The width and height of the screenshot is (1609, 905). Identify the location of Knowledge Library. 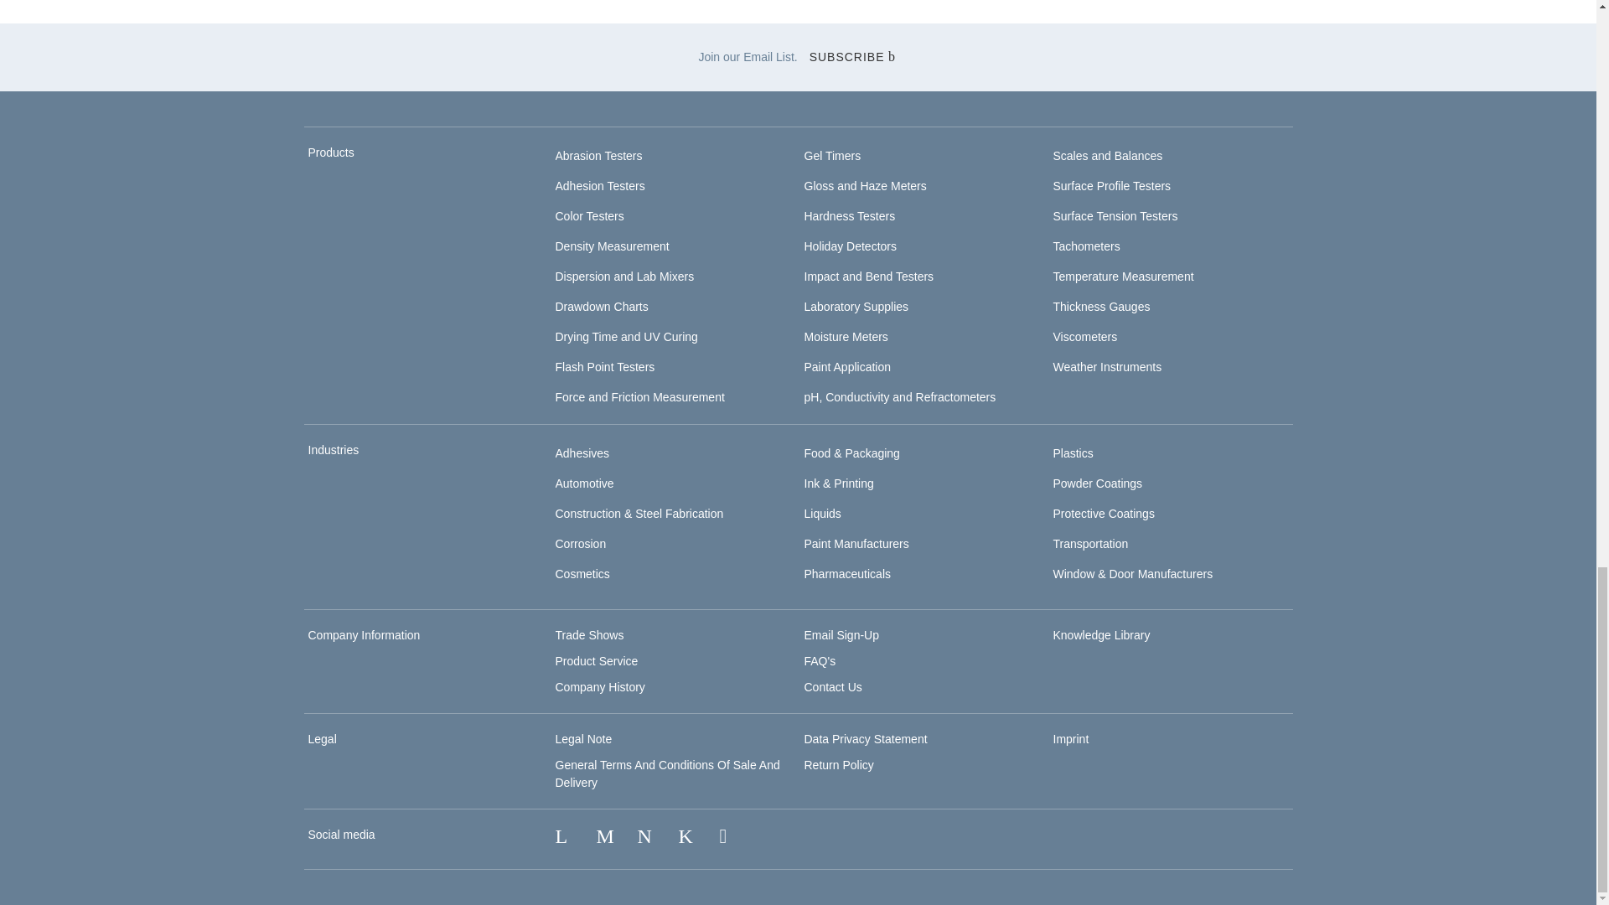
(1101, 634).